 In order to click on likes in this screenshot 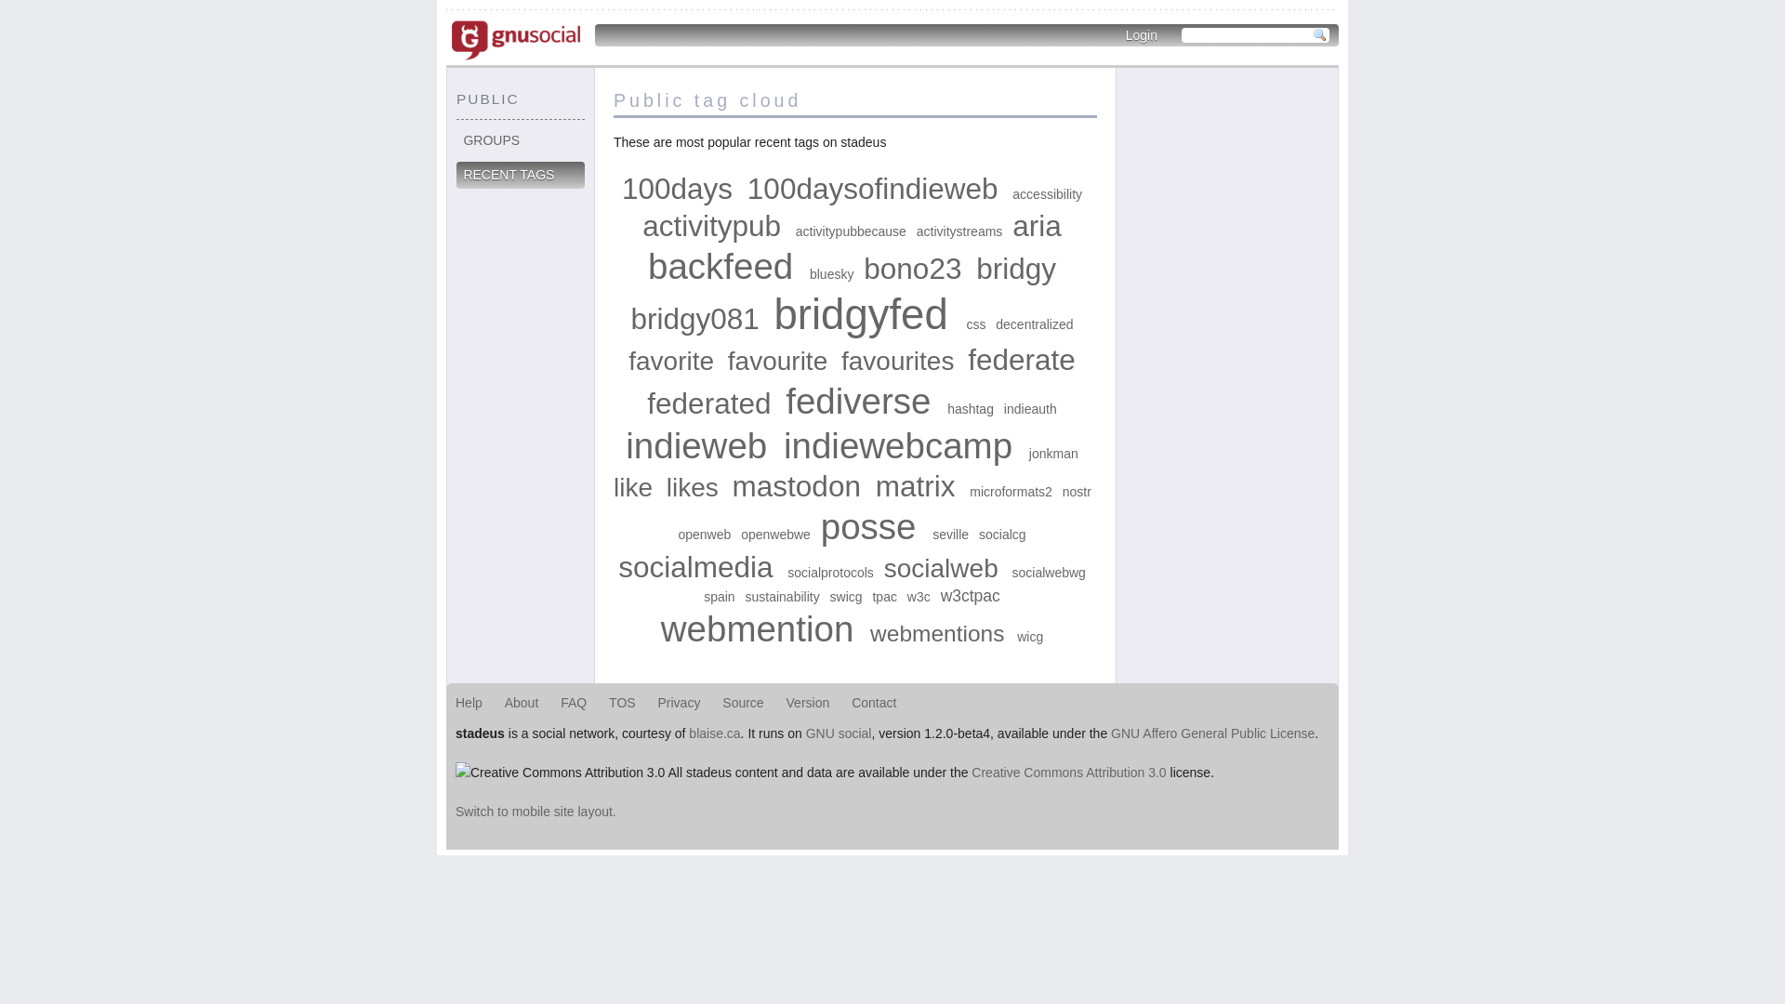, I will do `click(693, 487)`.